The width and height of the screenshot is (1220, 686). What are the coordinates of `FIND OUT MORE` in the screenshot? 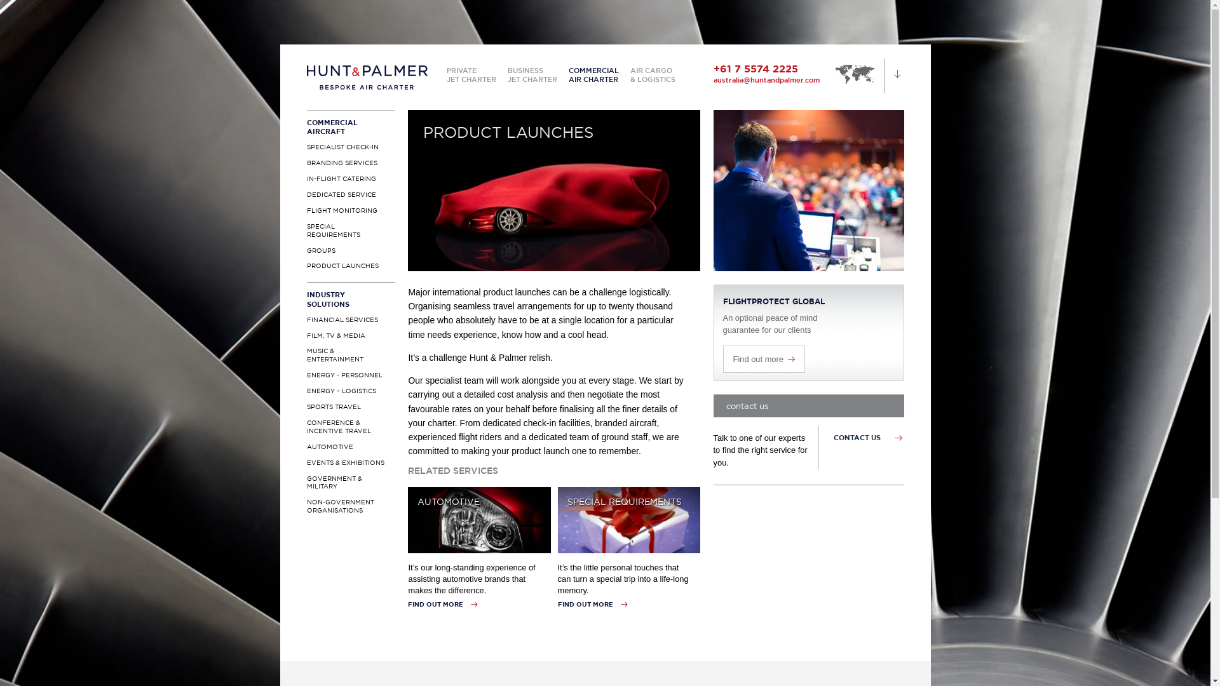 It's located at (443, 605).